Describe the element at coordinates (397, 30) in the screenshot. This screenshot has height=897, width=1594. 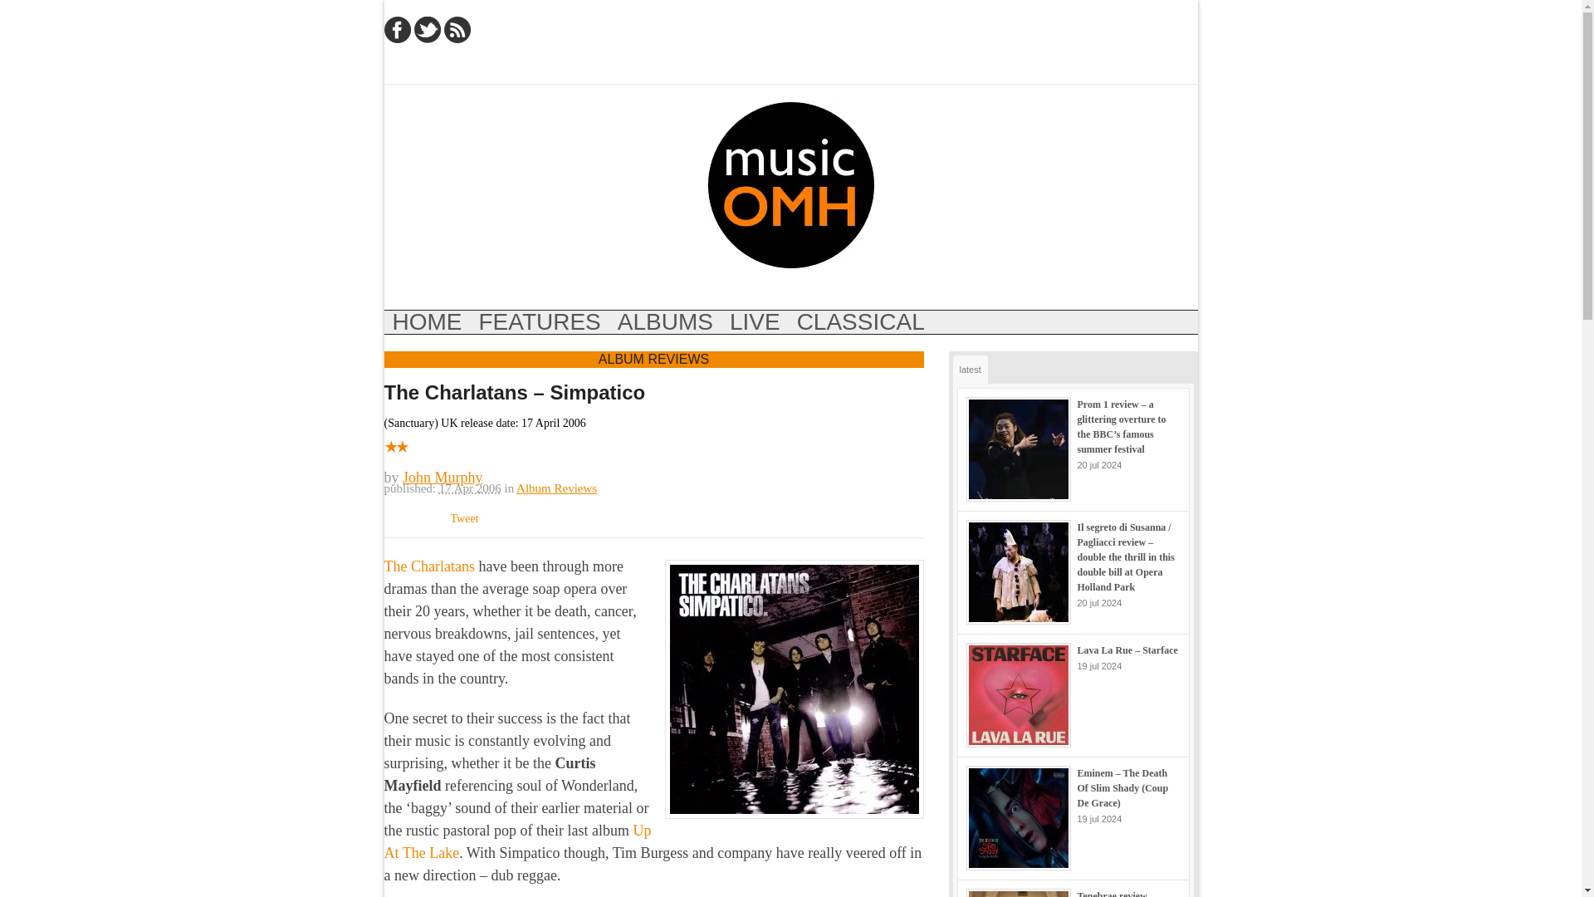
I see `Facebook` at that location.